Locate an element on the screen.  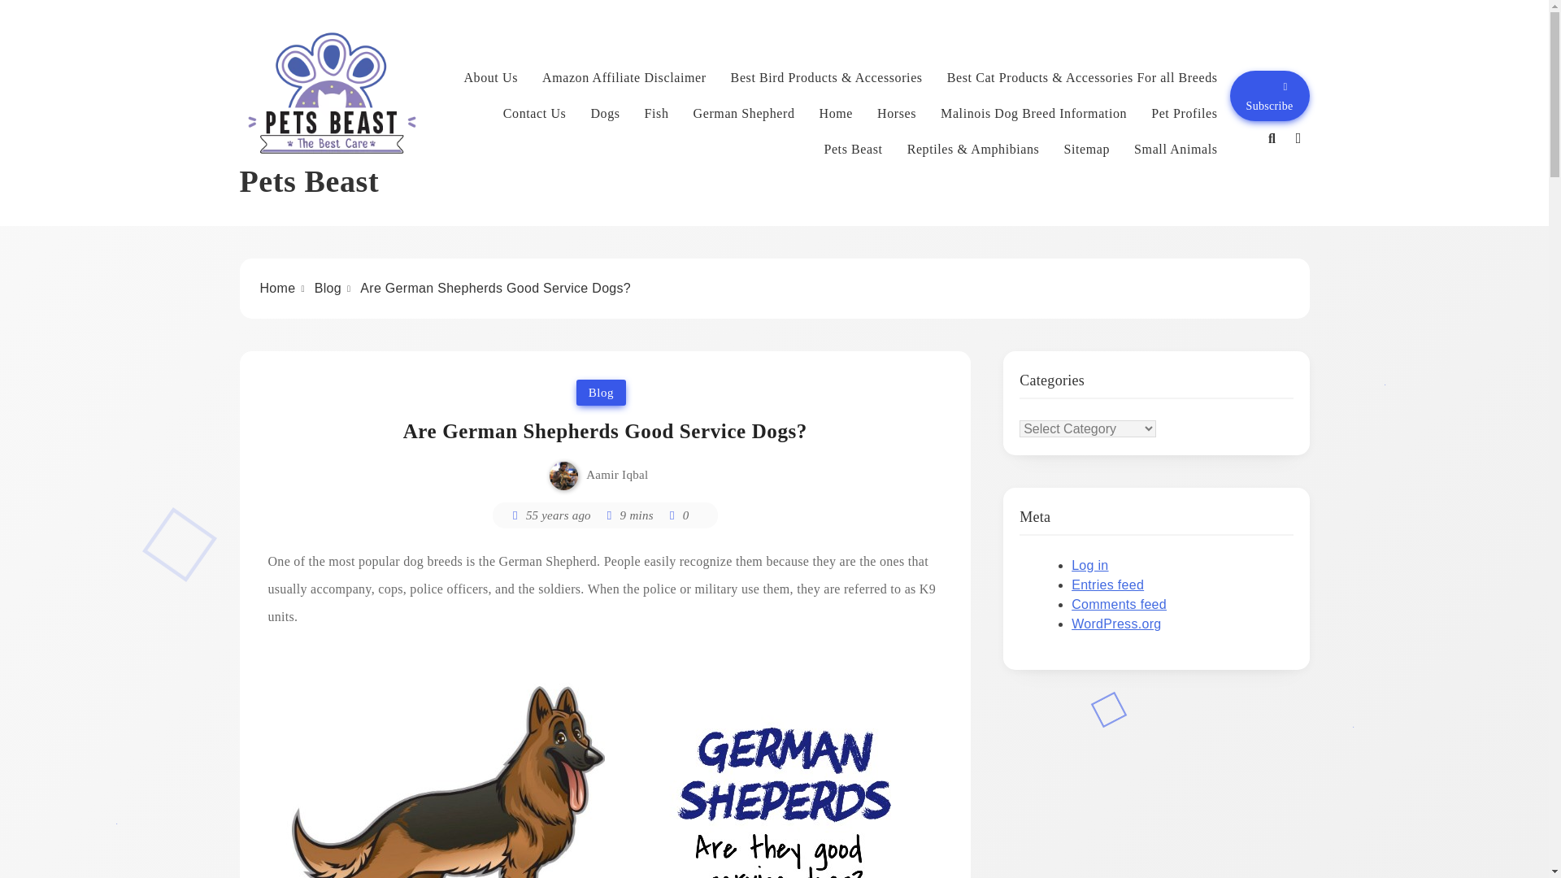
Are German Shepherds Good Service Dogs? 1 is located at coordinates (605, 764).